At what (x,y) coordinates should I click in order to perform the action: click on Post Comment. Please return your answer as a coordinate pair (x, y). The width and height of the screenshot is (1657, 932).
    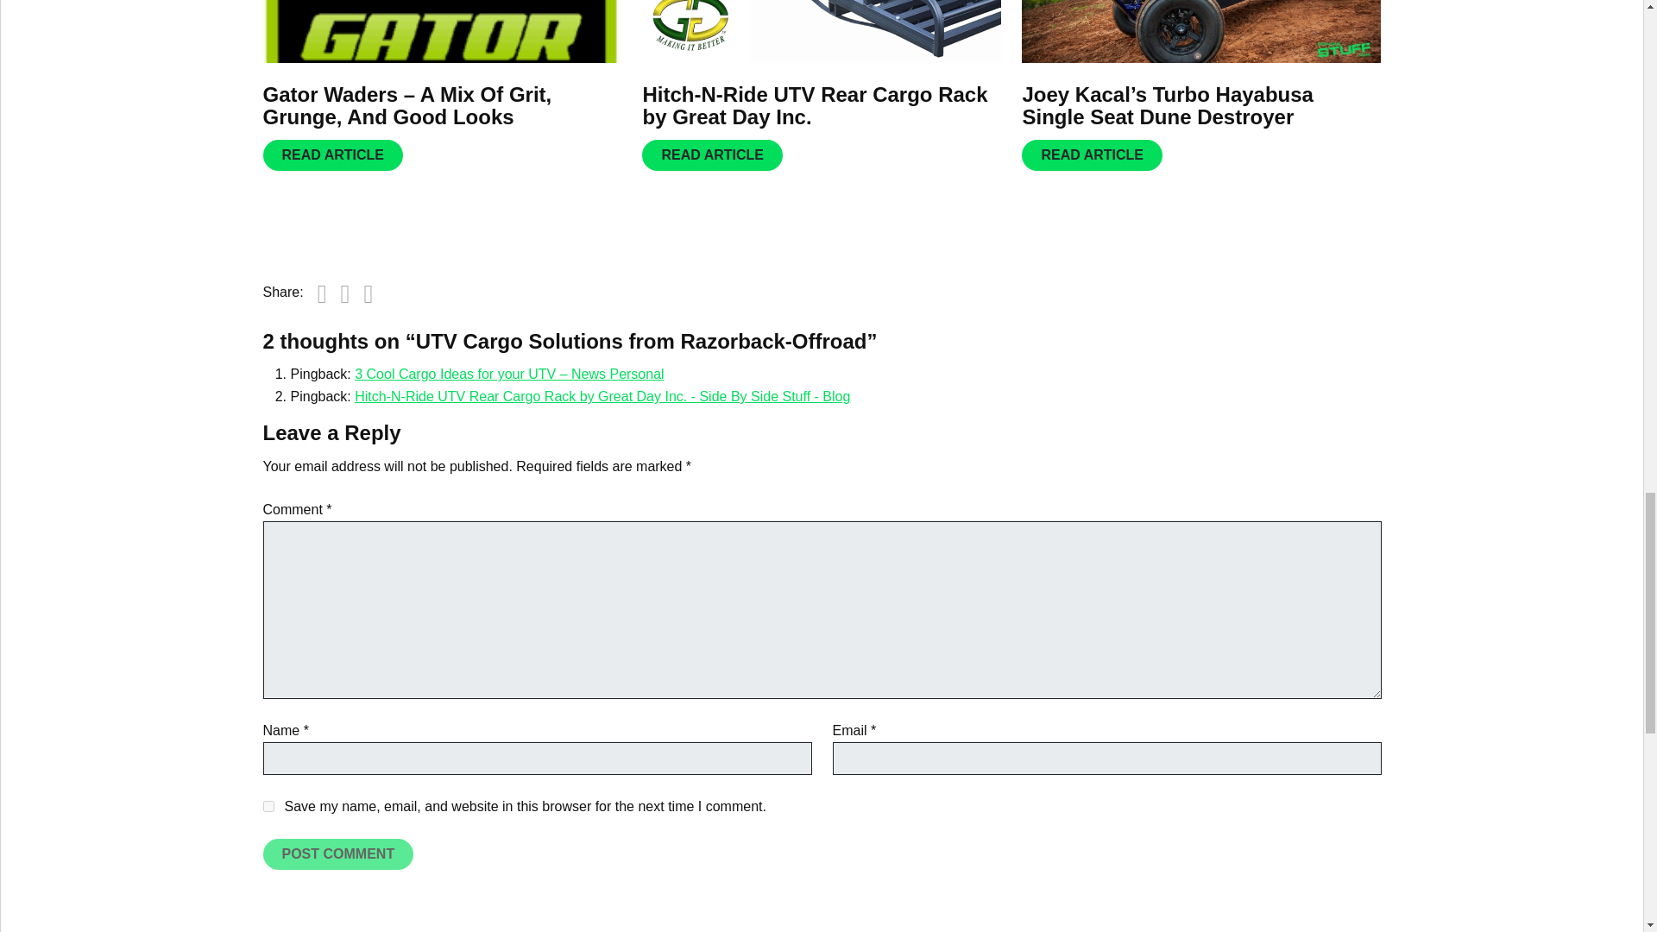
    Looking at the image, I should click on (337, 854).